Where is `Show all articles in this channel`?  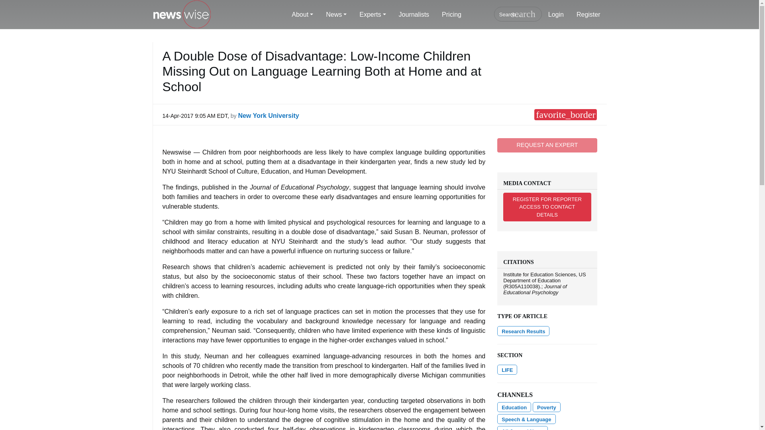
Show all articles in this channel is located at coordinates (514, 407).